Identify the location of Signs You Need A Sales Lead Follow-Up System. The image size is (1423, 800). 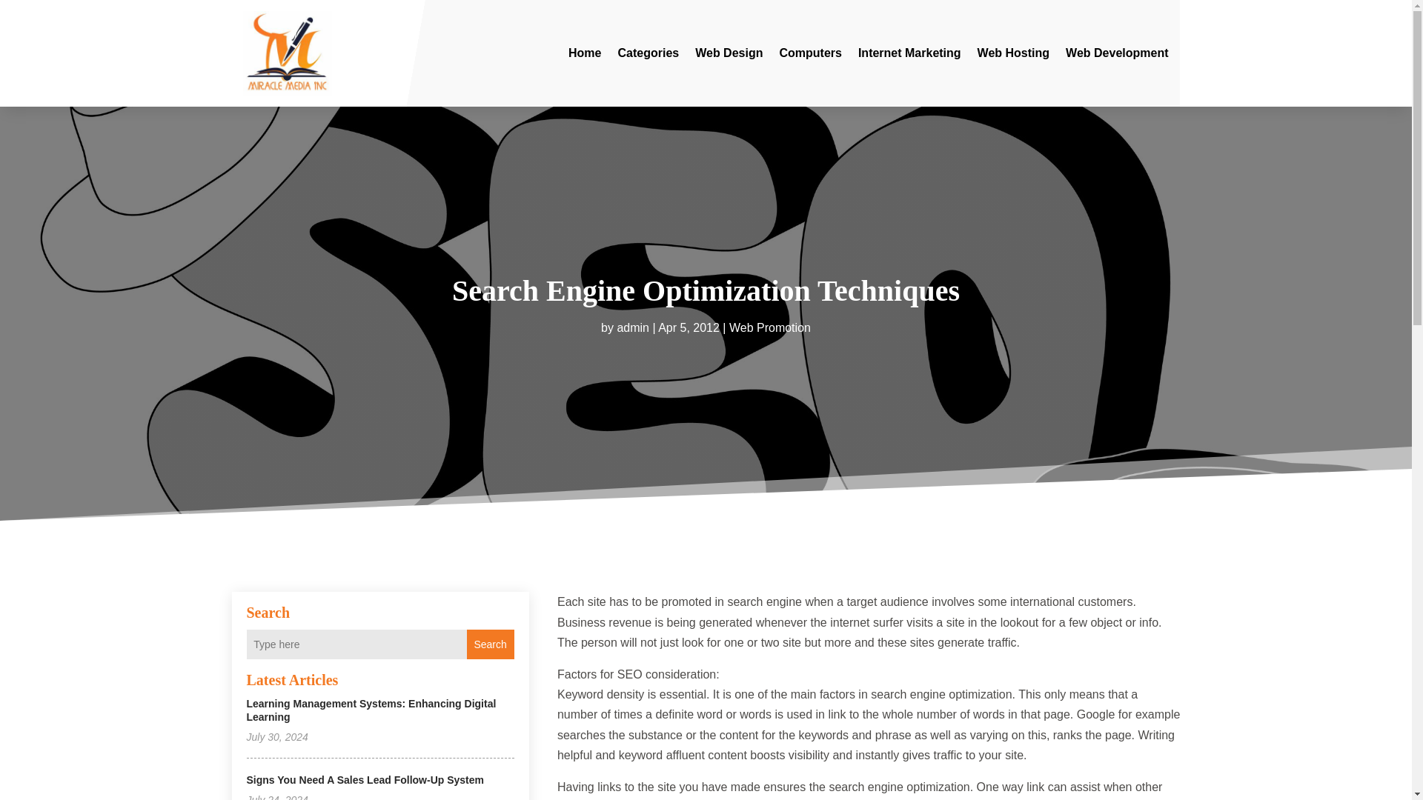
(365, 779).